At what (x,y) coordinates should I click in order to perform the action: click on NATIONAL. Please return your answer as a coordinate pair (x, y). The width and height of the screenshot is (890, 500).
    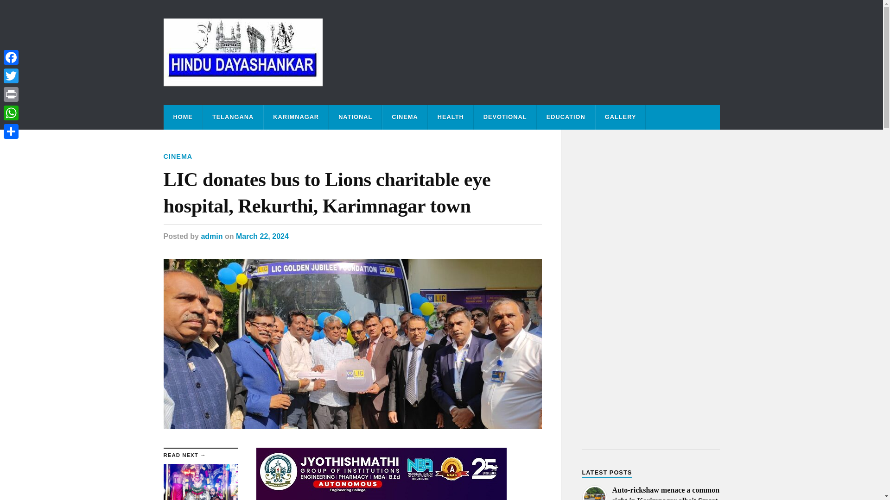
    Looking at the image, I should click on (355, 117).